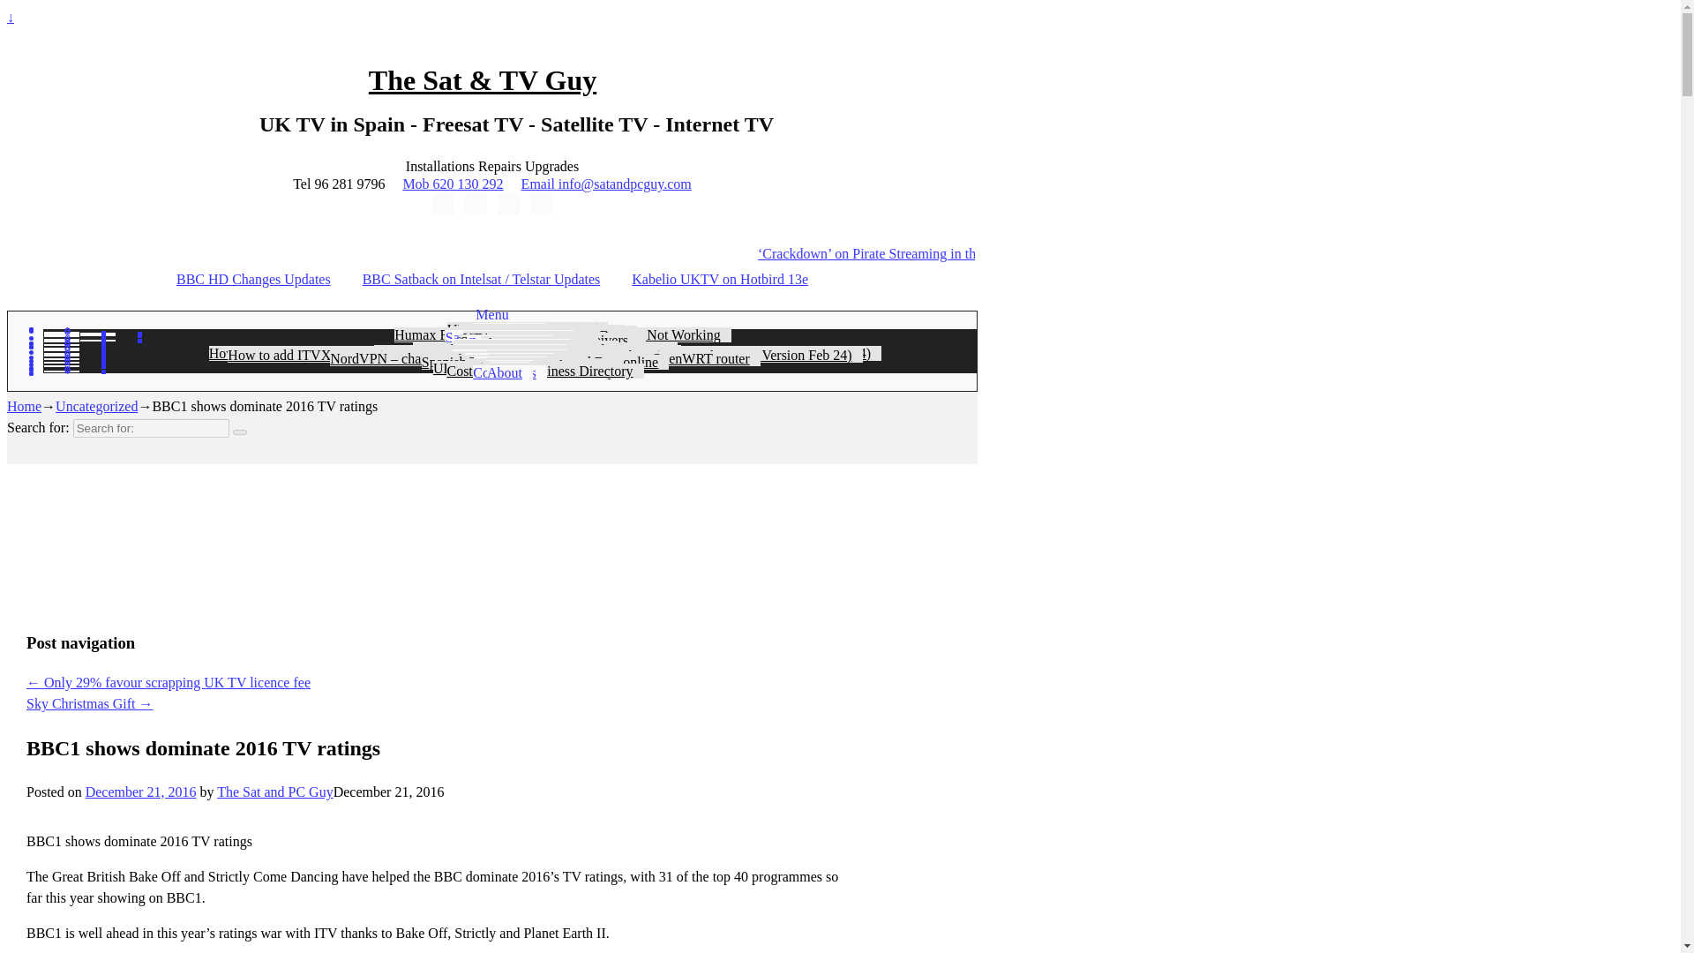 The image size is (1694, 953). What do you see at coordinates (563, 333) in the screenshot?
I see `Technical Specifications` at bounding box center [563, 333].